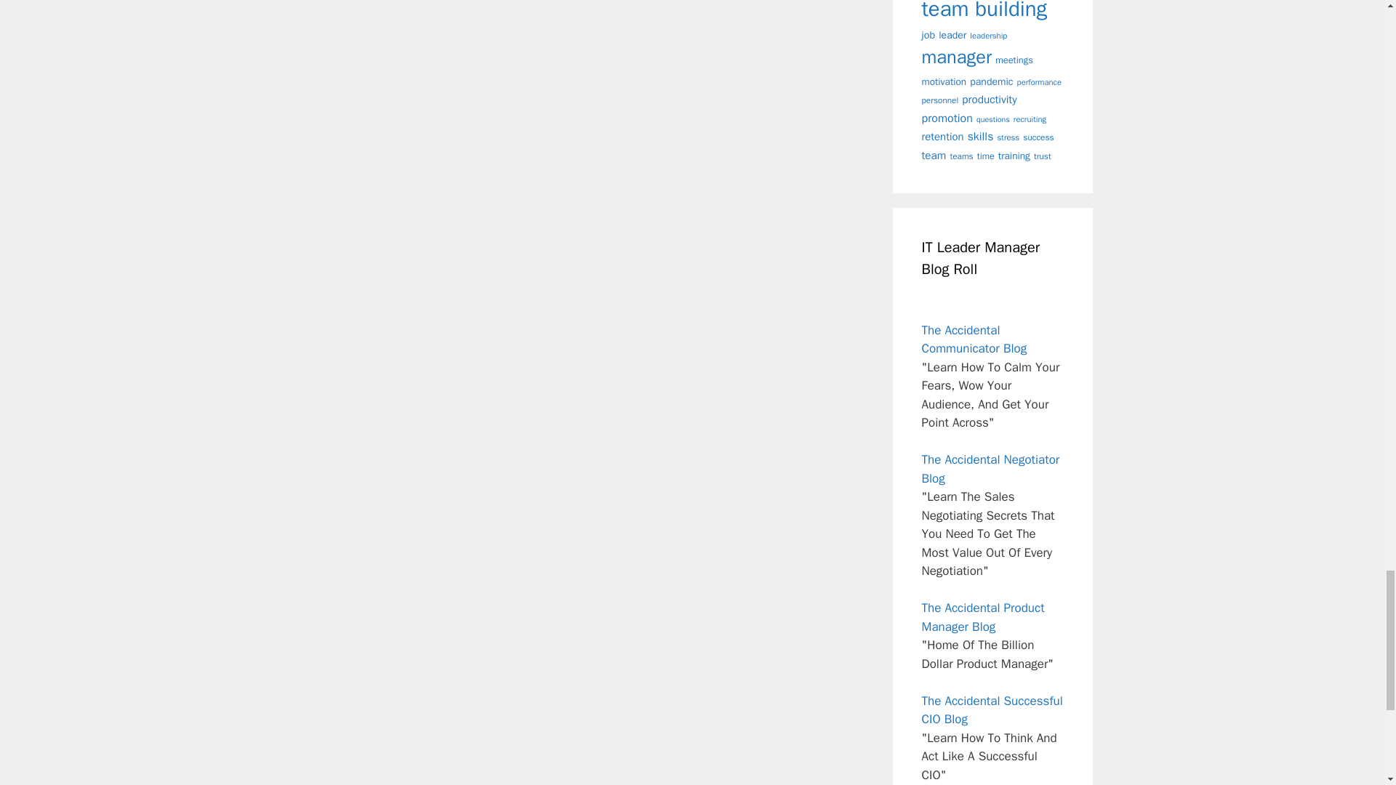 Image resolution: width=1396 pixels, height=785 pixels. I want to click on The Accidental Communicator Blog, so click(974, 339).